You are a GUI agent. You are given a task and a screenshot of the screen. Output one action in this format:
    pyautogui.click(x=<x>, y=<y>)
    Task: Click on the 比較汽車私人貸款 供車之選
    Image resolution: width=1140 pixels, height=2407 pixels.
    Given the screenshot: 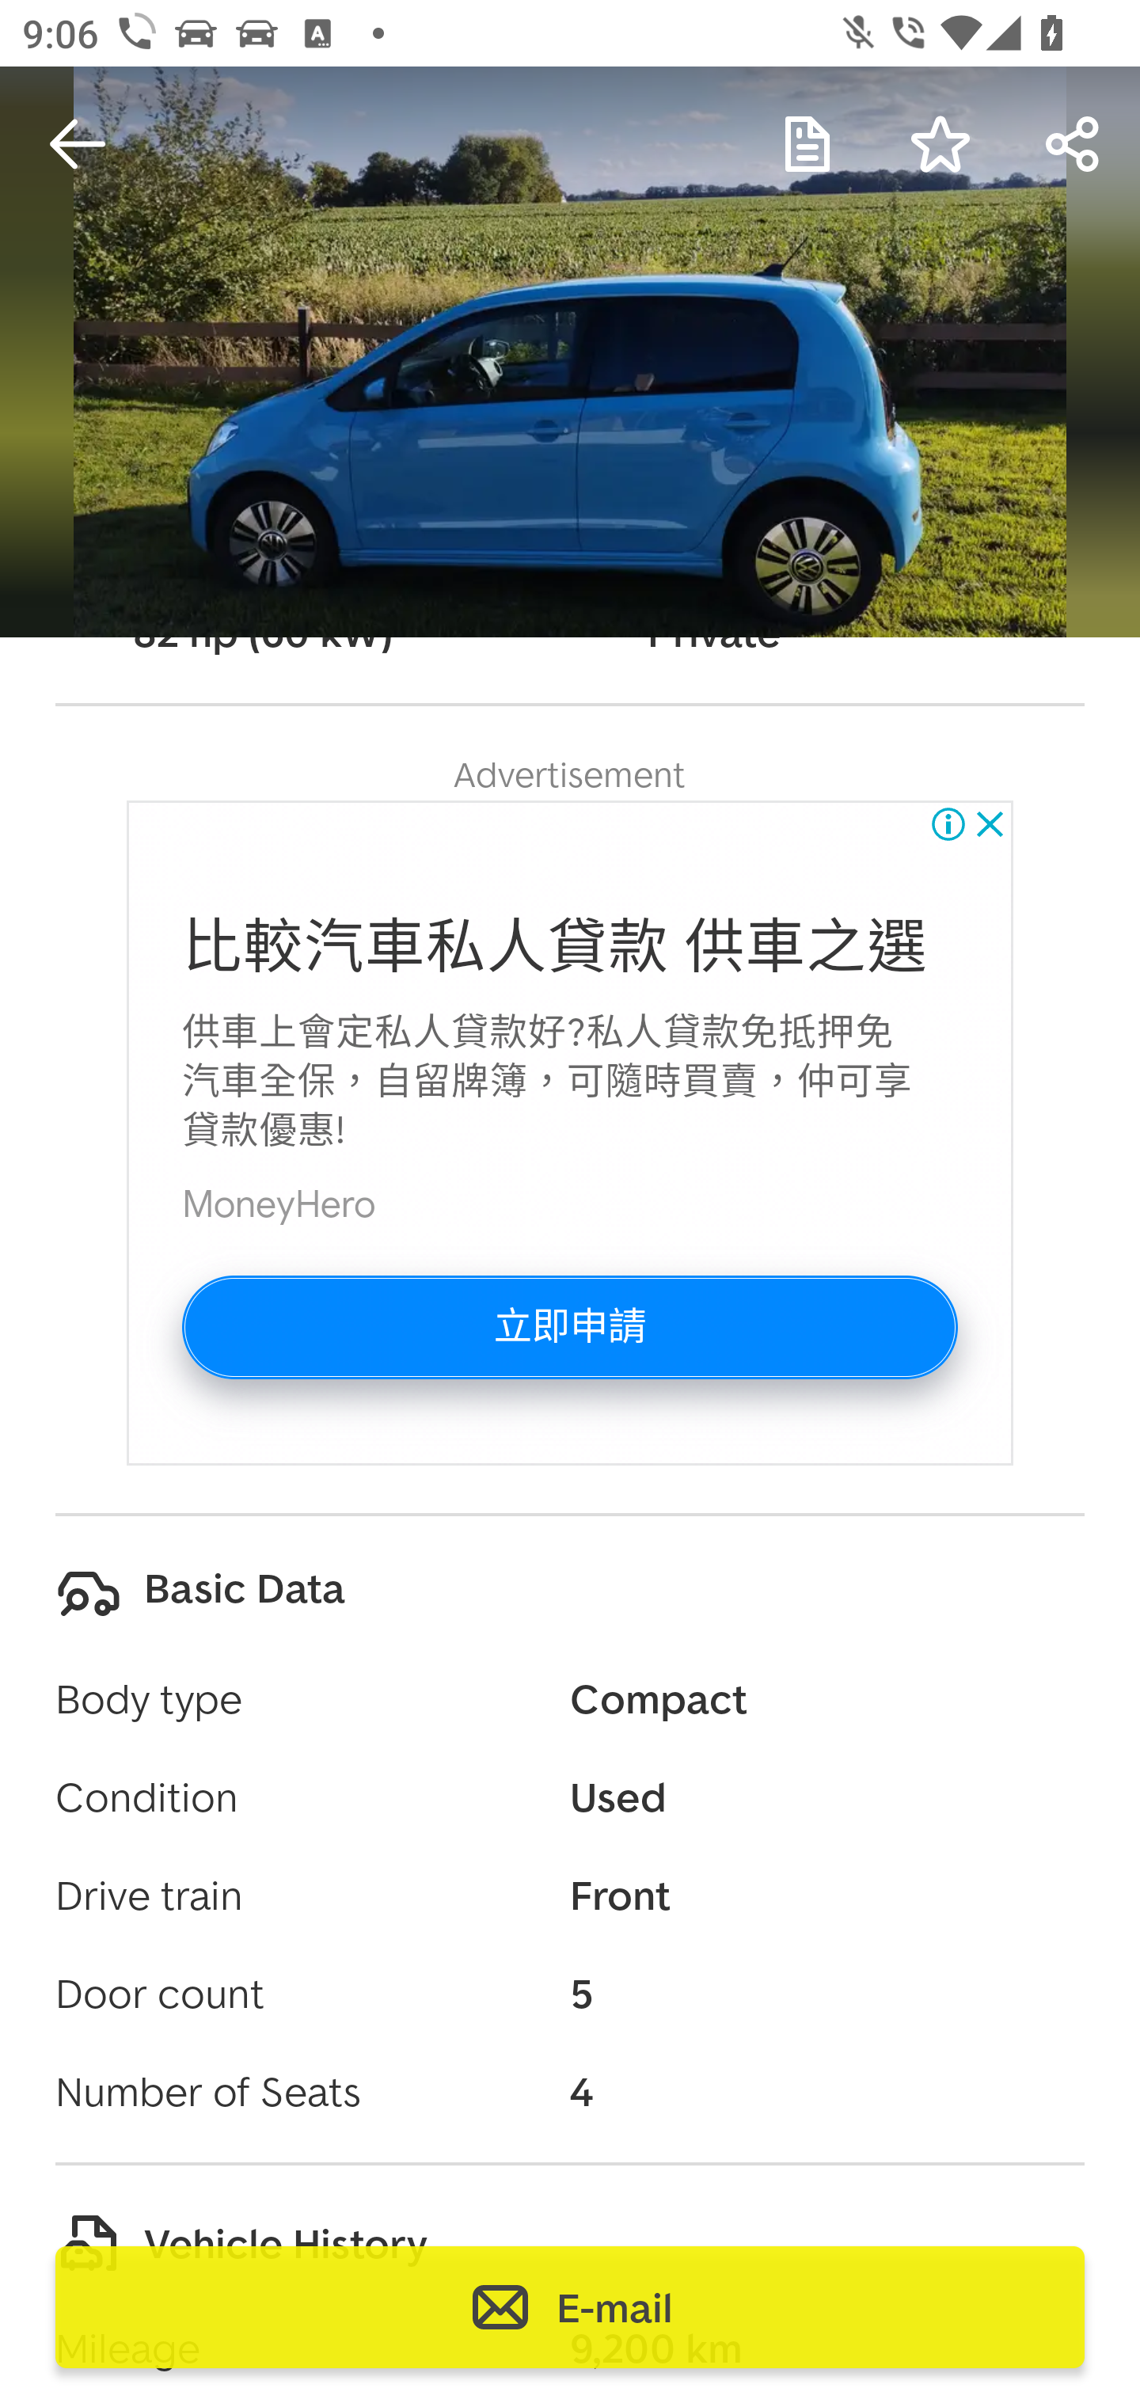 What is the action you would take?
    pyautogui.click(x=556, y=947)
    